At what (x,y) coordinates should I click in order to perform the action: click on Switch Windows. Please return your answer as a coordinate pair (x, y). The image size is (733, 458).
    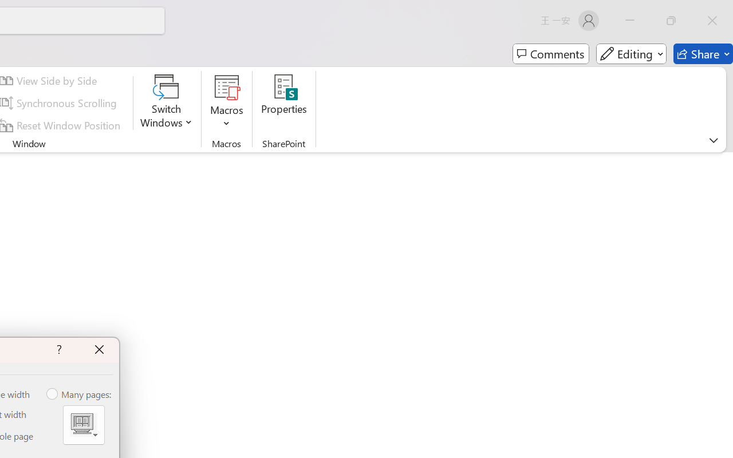
    Looking at the image, I should click on (166, 103).